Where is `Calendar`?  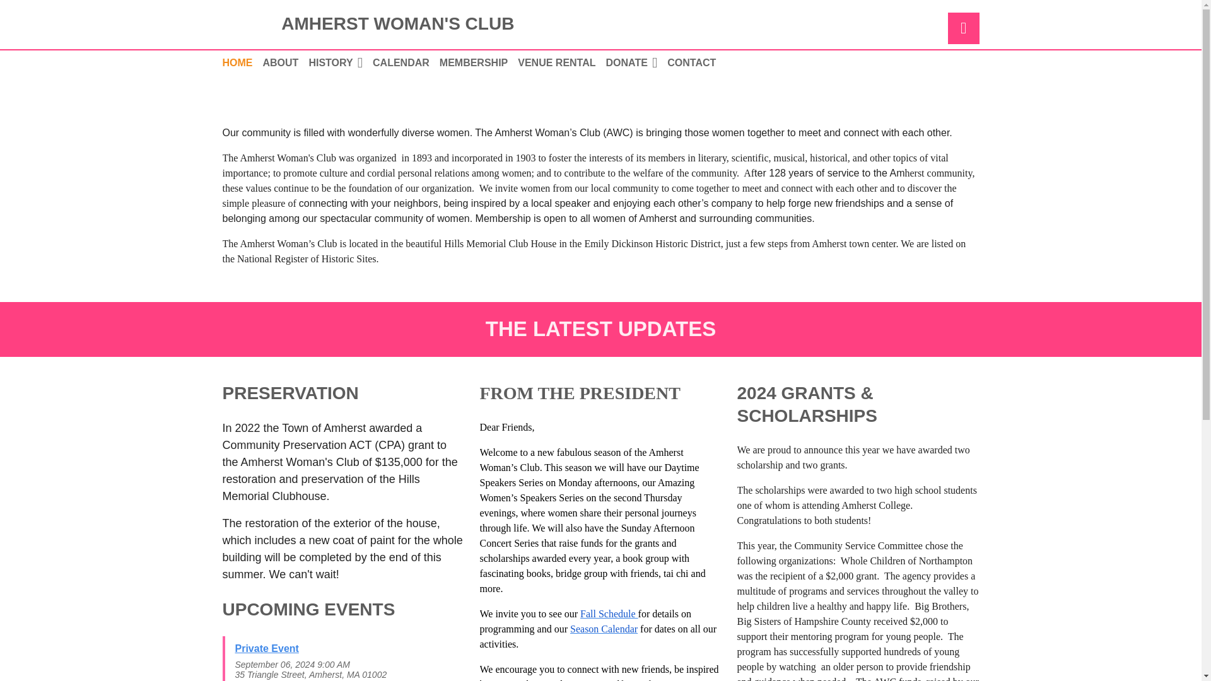 Calendar is located at coordinates (406, 62).